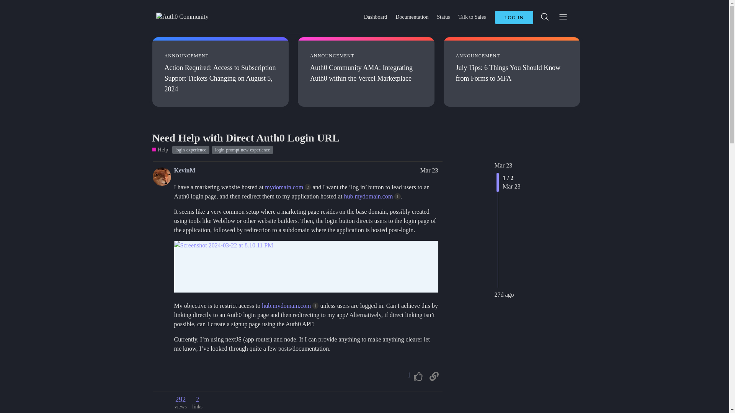 This screenshot has width=735, height=413. Describe the element at coordinates (185, 171) in the screenshot. I see `KevinM` at that location.